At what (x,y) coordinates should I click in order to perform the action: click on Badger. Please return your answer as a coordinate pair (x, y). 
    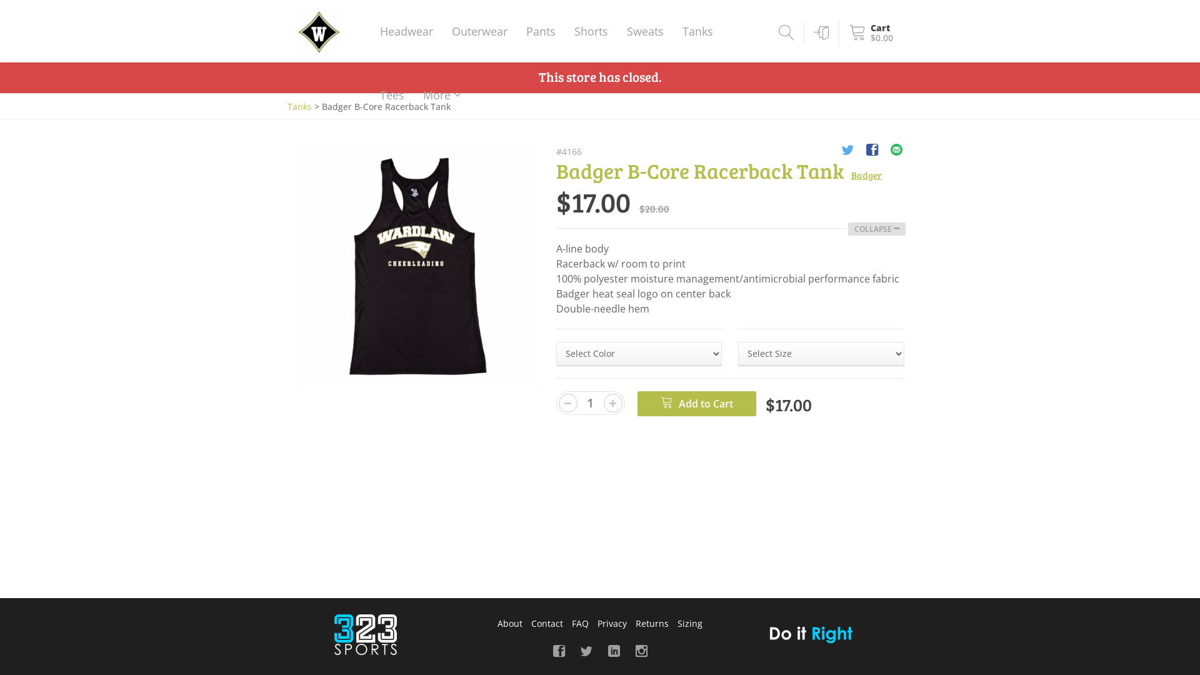
    Looking at the image, I should click on (866, 175).